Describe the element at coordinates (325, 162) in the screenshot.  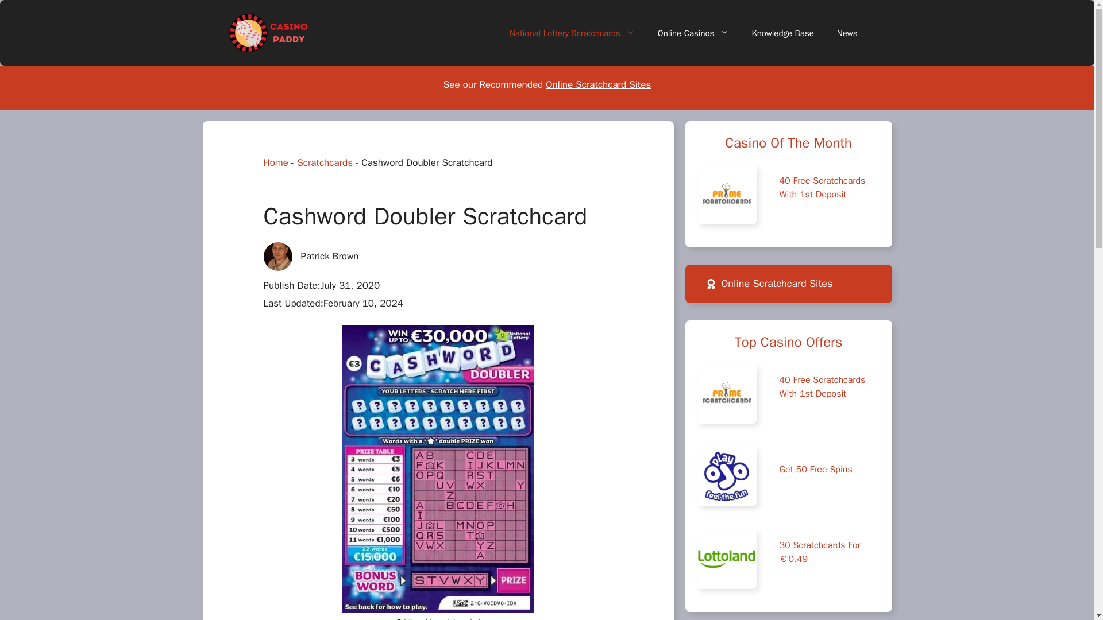
I see `Scratchcards` at that location.